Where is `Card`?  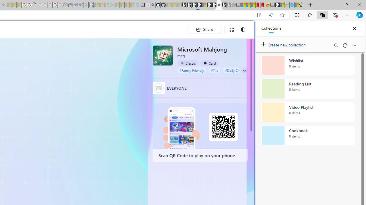 Card is located at coordinates (209, 63).